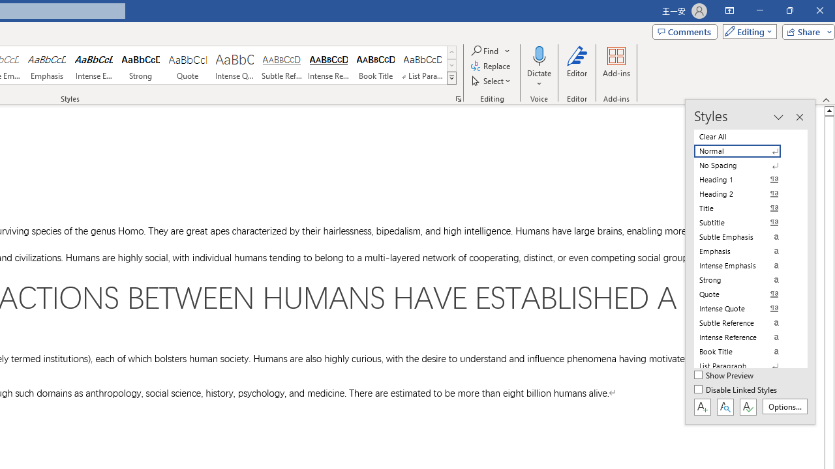 This screenshot has width=835, height=469. I want to click on Show Preview, so click(724, 376).